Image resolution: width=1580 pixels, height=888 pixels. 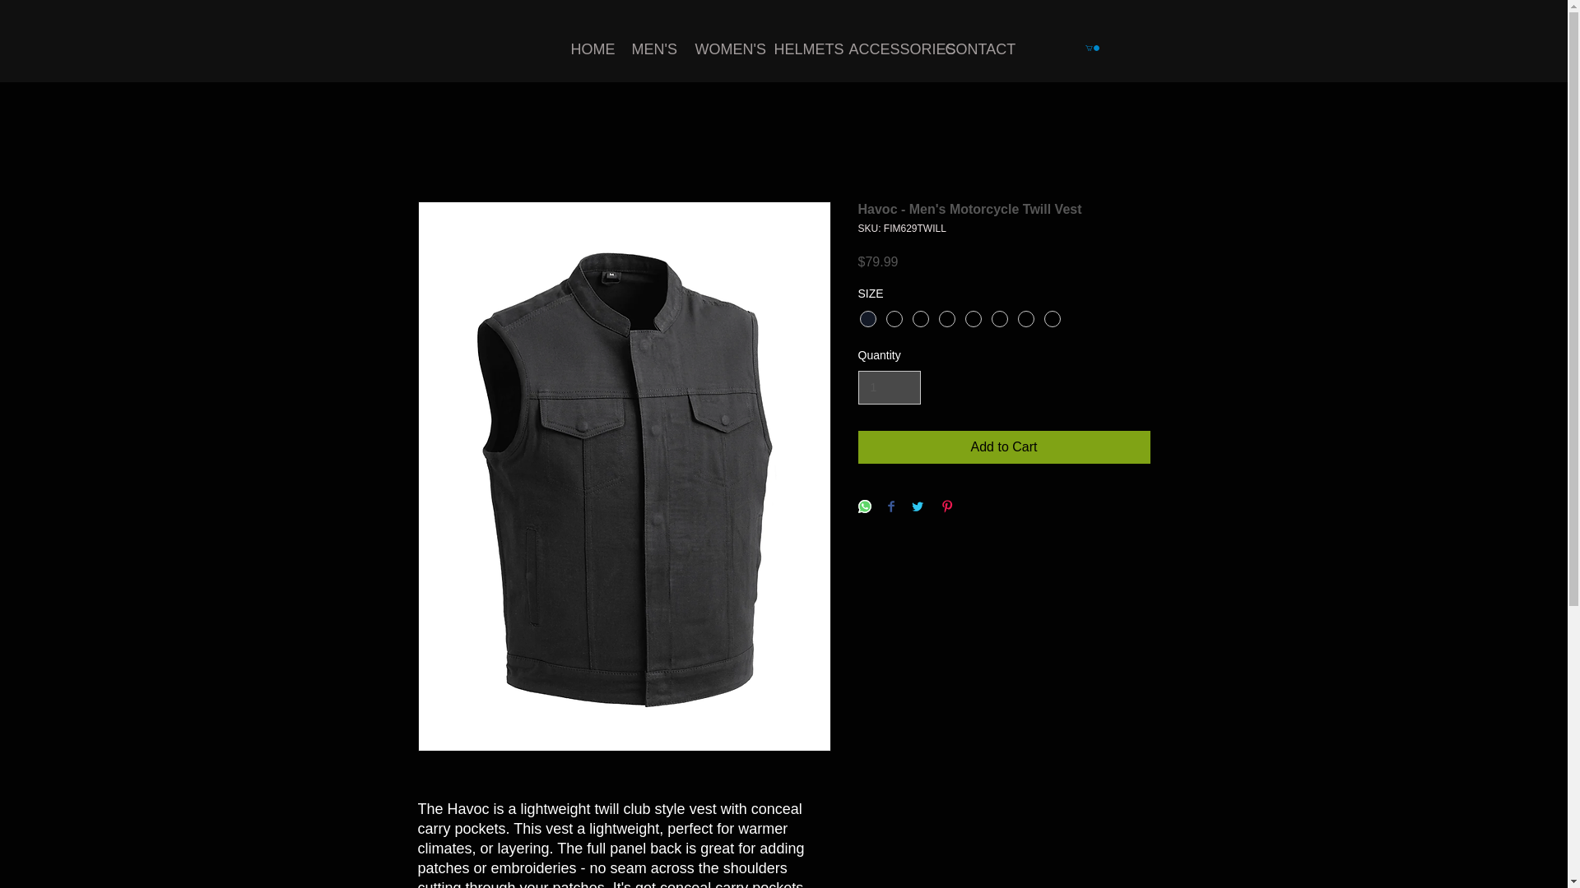 I want to click on HELMETS, so click(x=799, y=49).